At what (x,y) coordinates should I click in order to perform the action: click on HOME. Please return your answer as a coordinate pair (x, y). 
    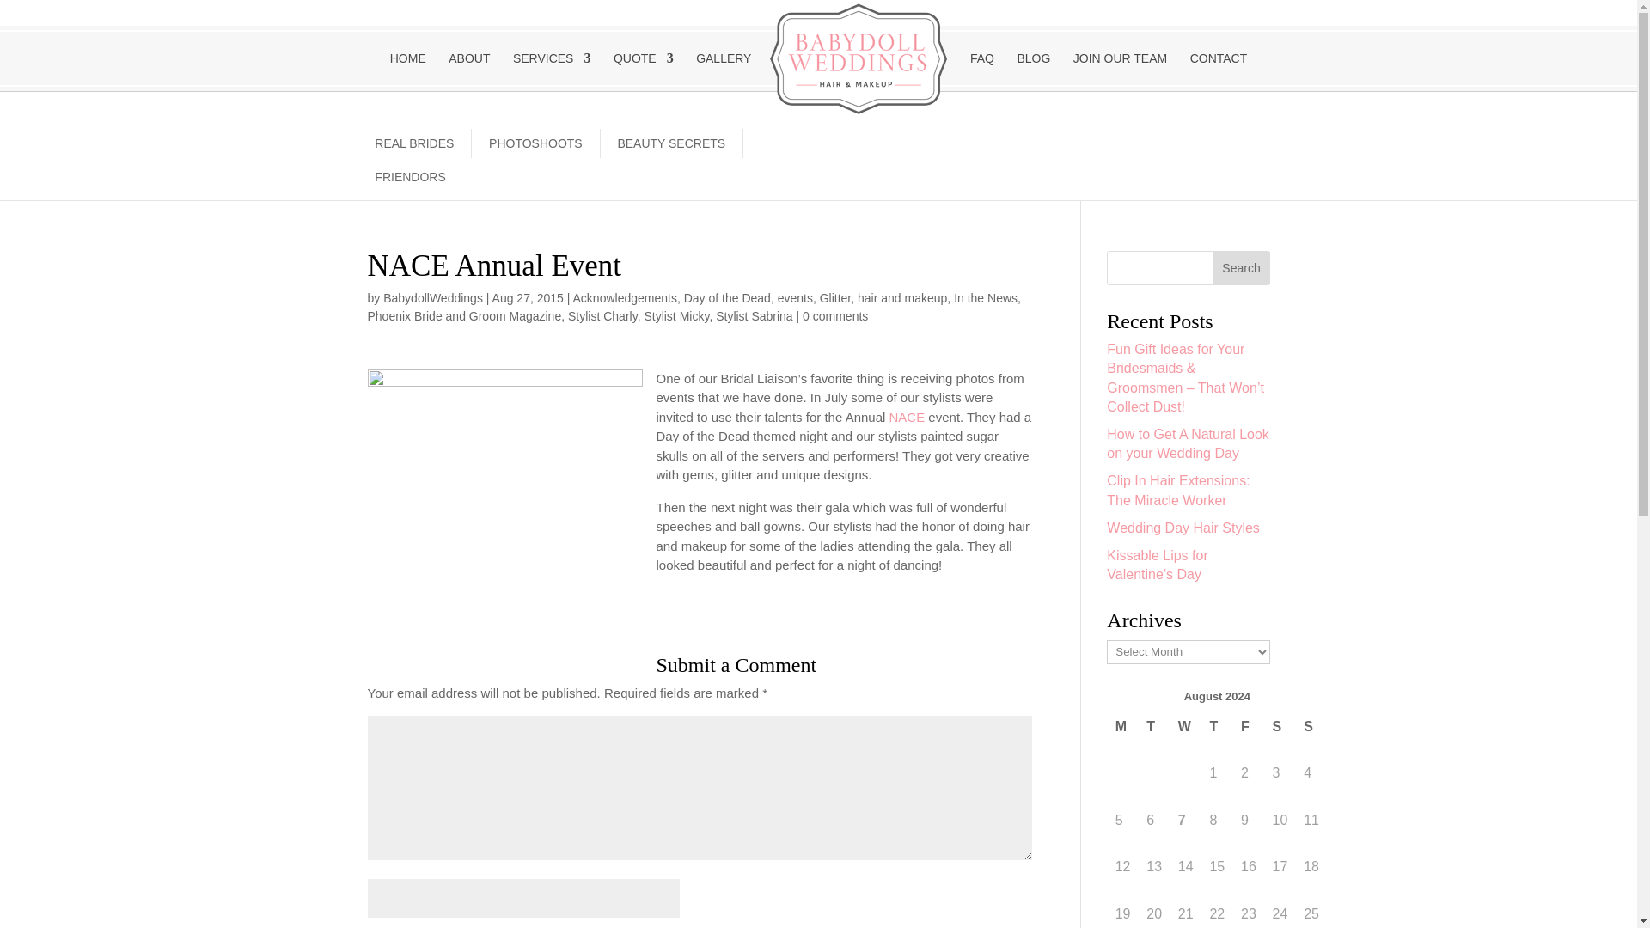
    Looking at the image, I should click on (407, 69).